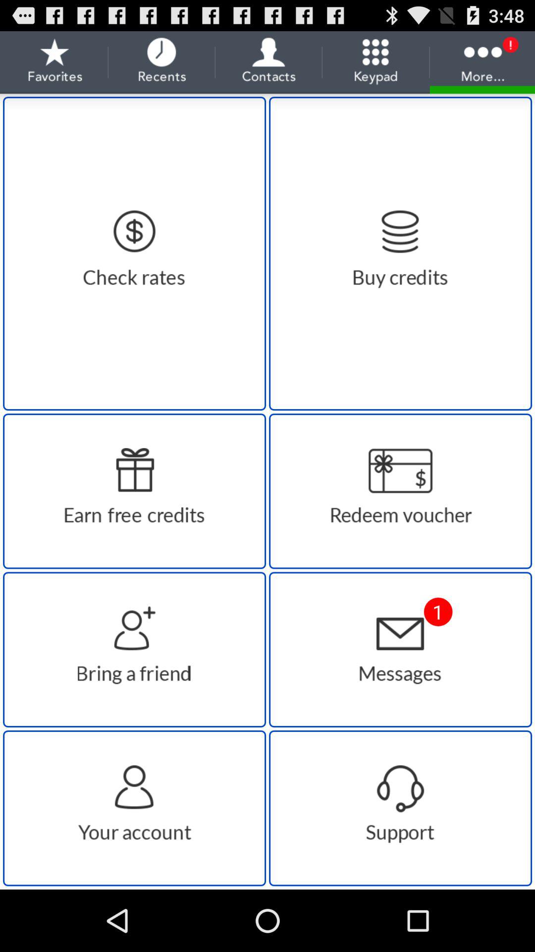 This screenshot has height=952, width=535. I want to click on check messages, so click(400, 650).